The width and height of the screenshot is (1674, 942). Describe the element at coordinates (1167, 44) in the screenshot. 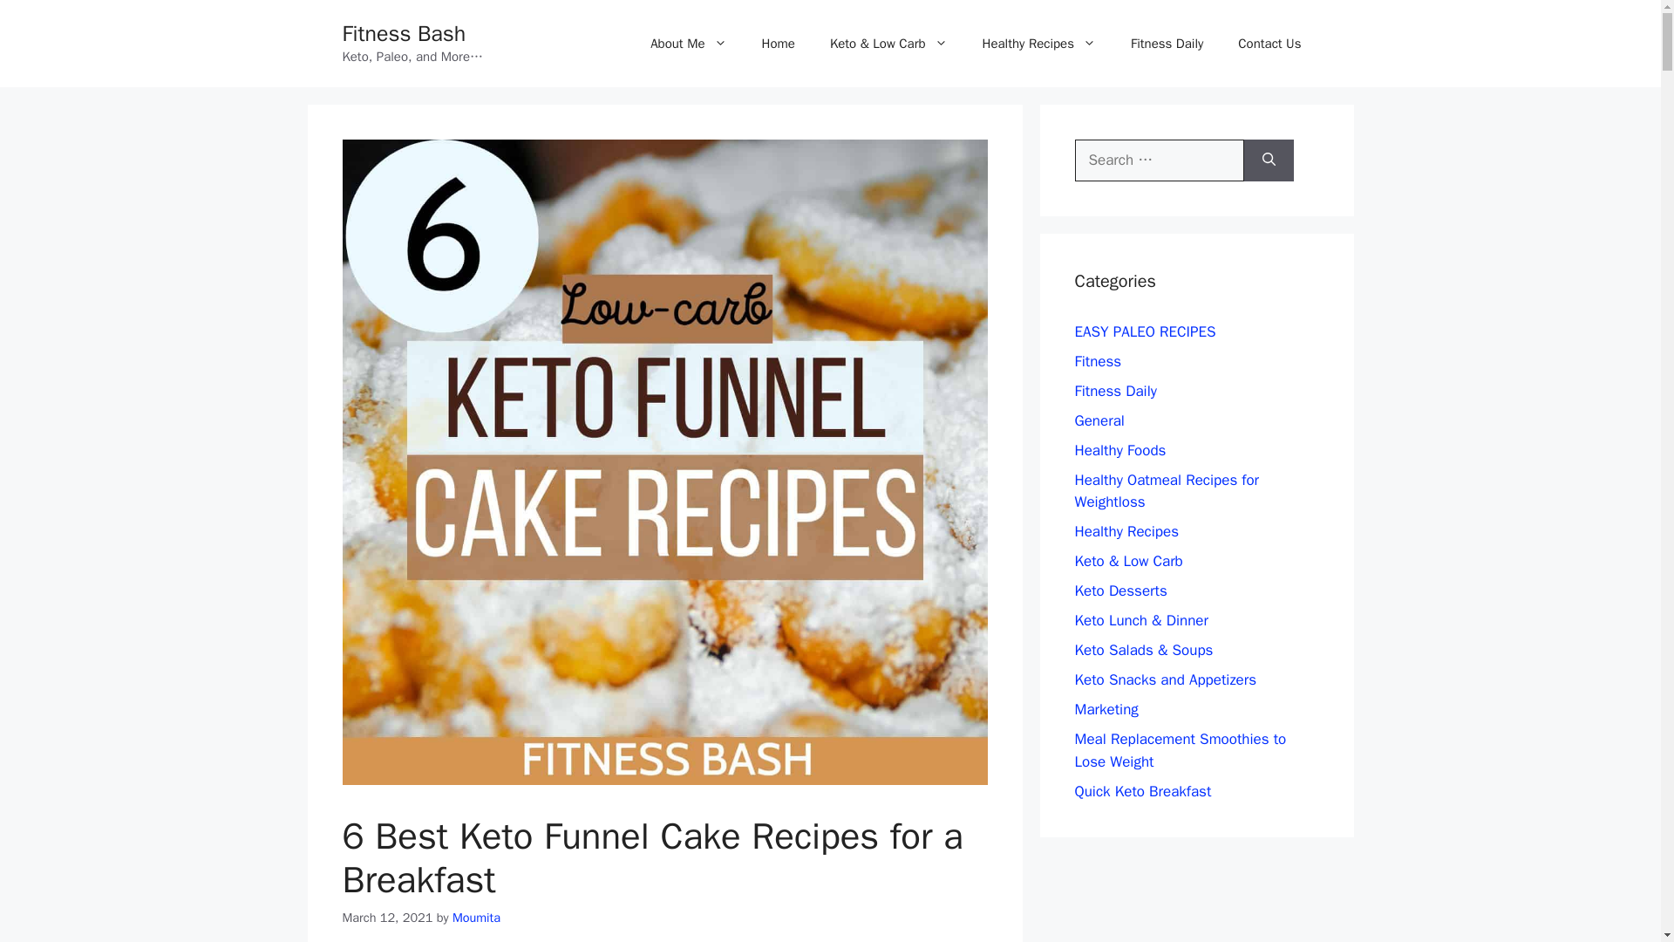

I see `Fitness Daily` at that location.